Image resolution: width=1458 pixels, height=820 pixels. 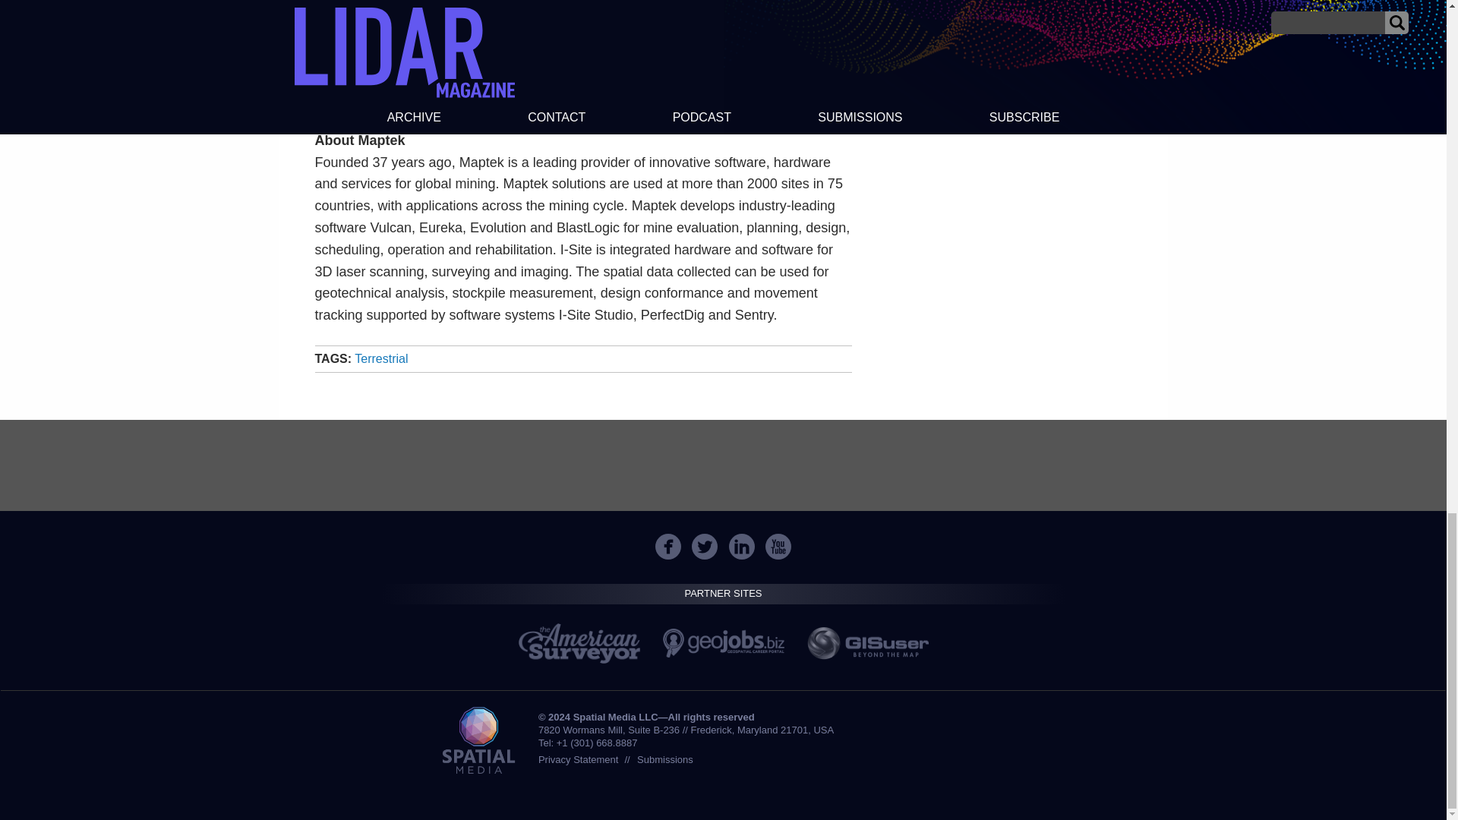 What do you see at coordinates (381, 358) in the screenshot?
I see `Terrestrial` at bounding box center [381, 358].